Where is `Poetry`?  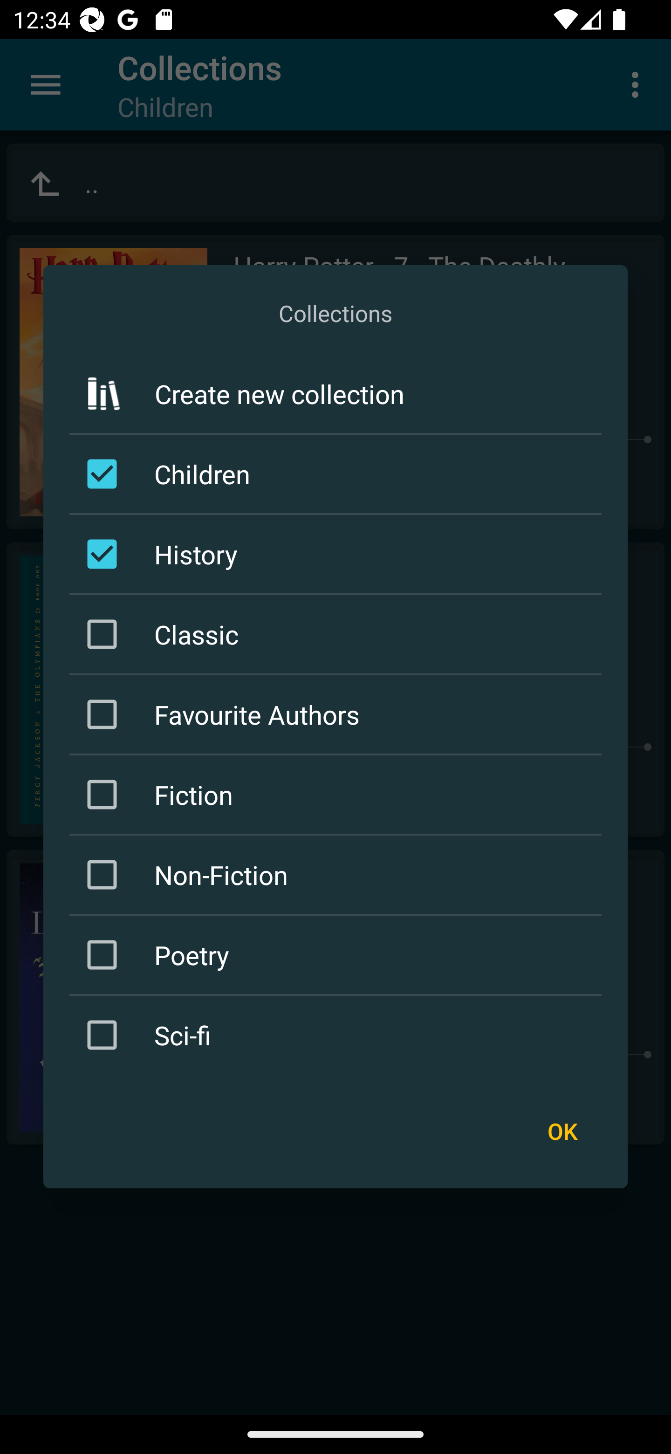
Poetry is located at coordinates (338, 955).